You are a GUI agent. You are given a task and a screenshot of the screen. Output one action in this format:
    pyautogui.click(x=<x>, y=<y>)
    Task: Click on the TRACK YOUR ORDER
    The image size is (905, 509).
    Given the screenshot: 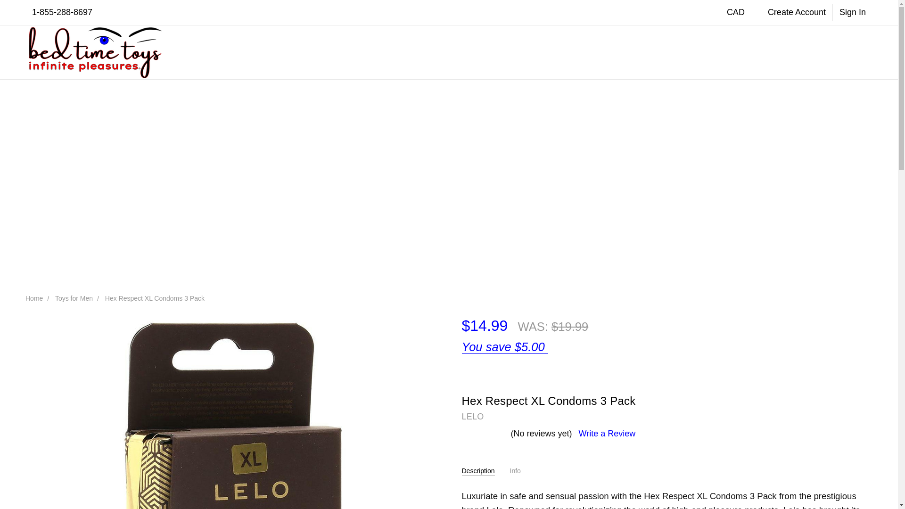 What is the action you would take?
    pyautogui.click(x=537, y=52)
    